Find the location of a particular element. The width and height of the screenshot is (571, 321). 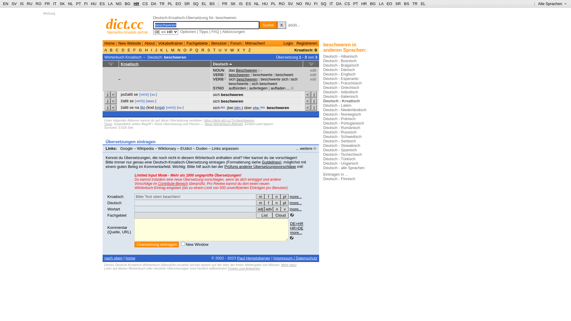

IT is located at coordinates (55, 4).